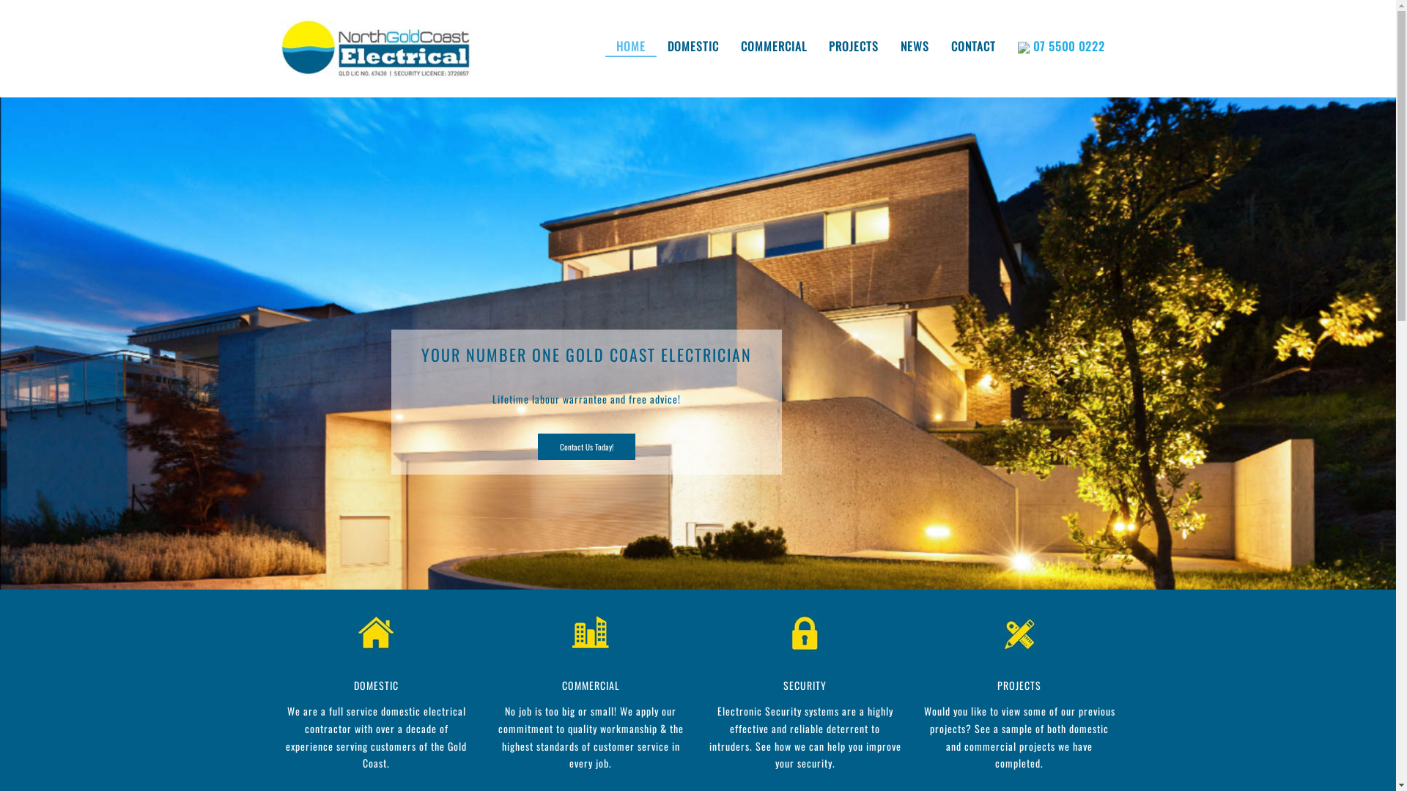 This screenshot has height=791, width=1407. What do you see at coordinates (973, 46) in the screenshot?
I see `CONTACT` at bounding box center [973, 46].